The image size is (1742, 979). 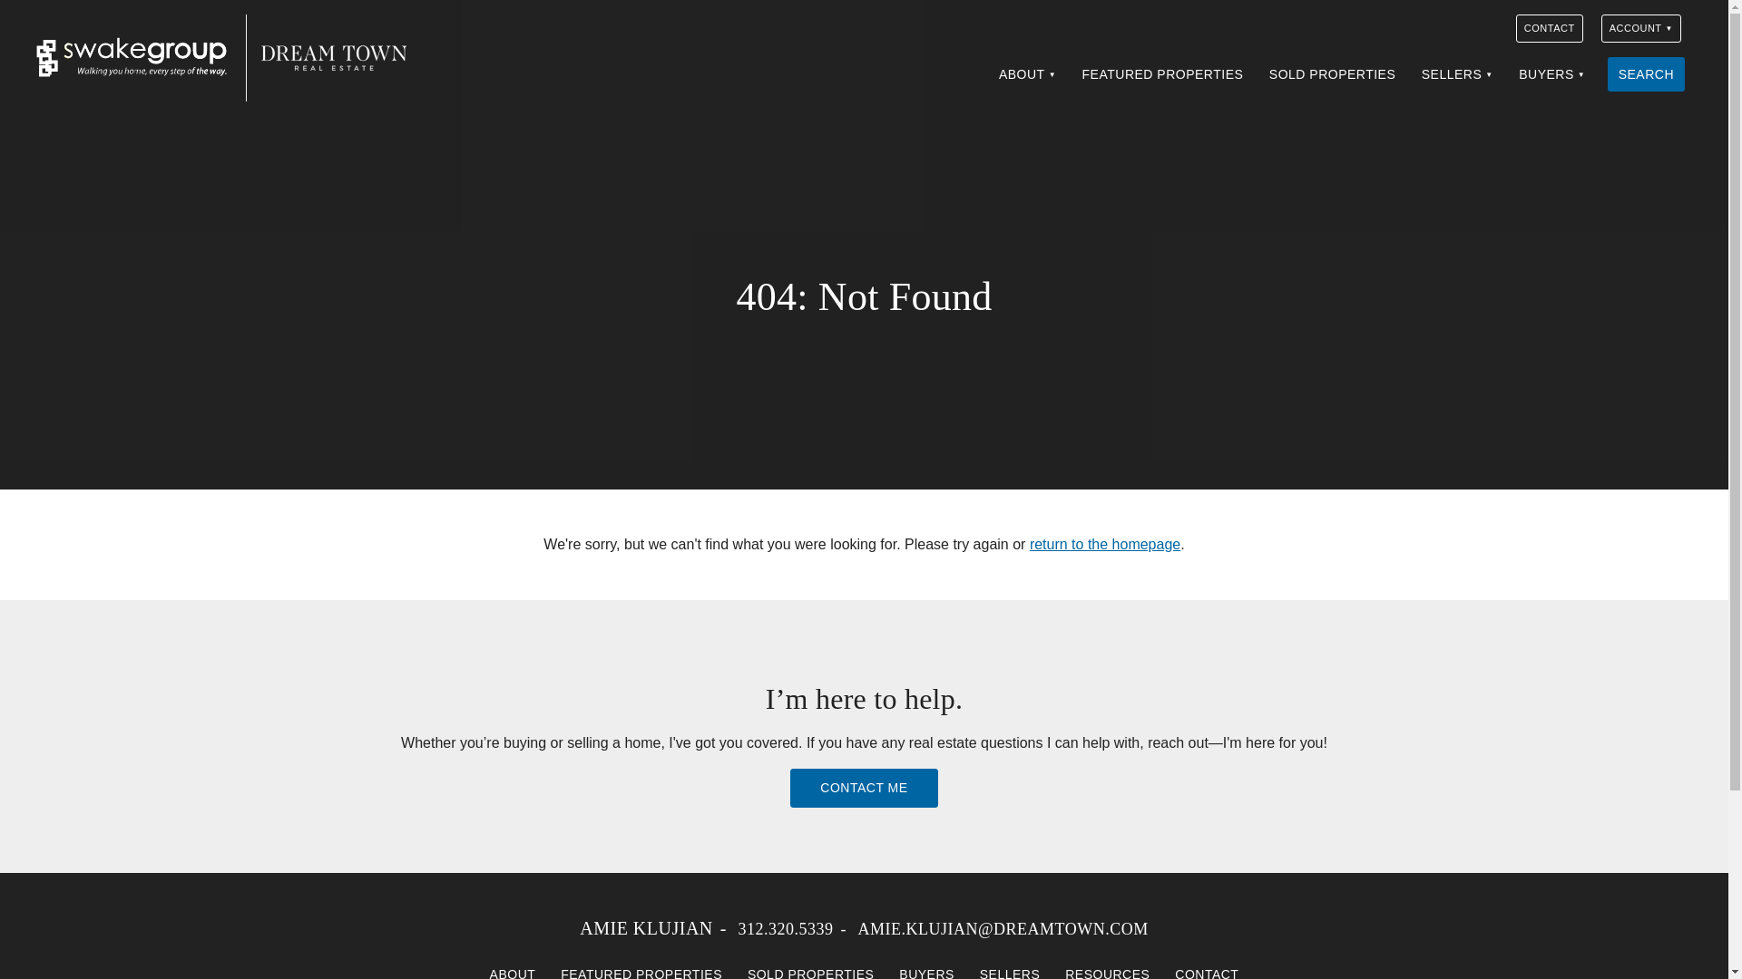 What do you see at coordinates (811, 968) in the screenshot?
I see `SOLD PROPERTIES` at bounding box center [811, 968].